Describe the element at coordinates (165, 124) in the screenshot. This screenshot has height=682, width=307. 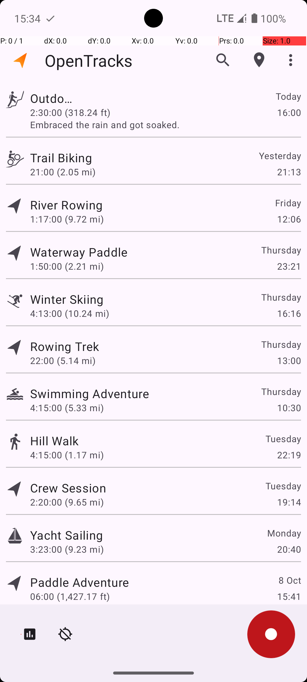
I see `Embraced the rain and got soaked.` at that location.